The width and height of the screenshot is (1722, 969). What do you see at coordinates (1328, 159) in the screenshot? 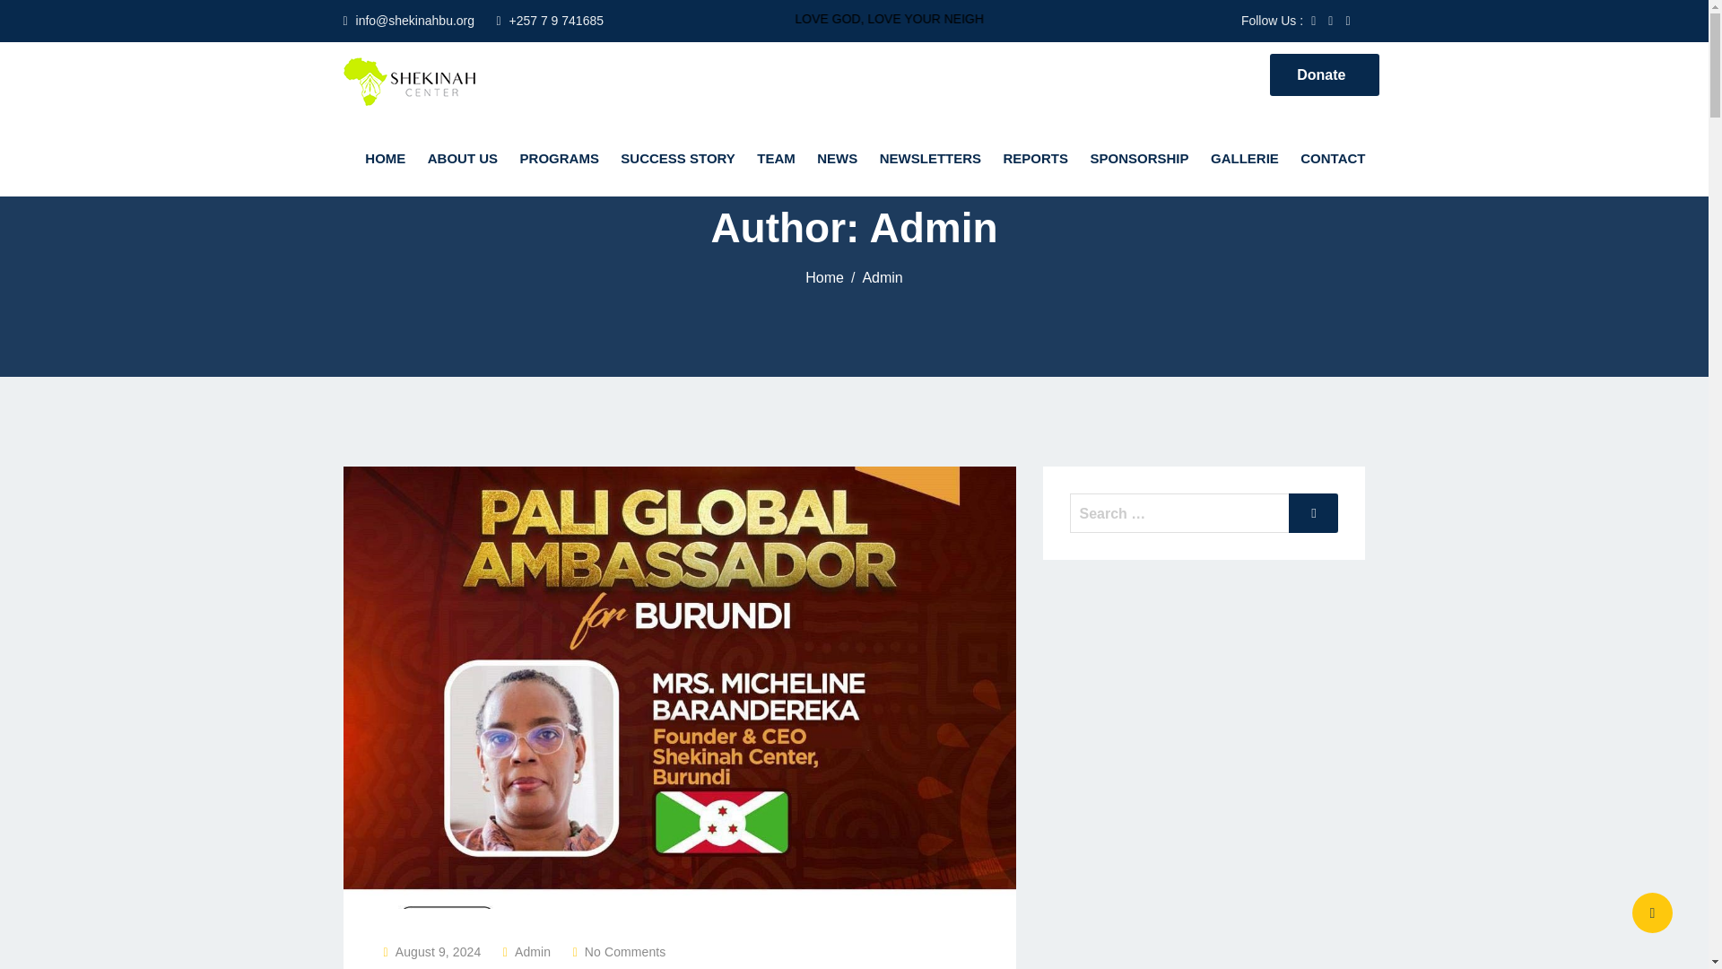
I see `CONTACT` at bounding box center [1328, 159].